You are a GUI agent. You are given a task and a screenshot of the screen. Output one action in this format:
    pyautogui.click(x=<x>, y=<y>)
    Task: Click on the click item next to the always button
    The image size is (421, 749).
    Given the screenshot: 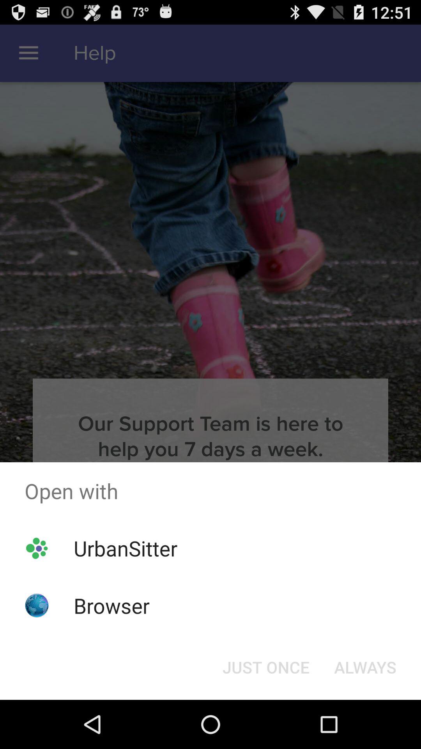 What is the action you would take?
    pyautogui.click(x=266, y=667)
    